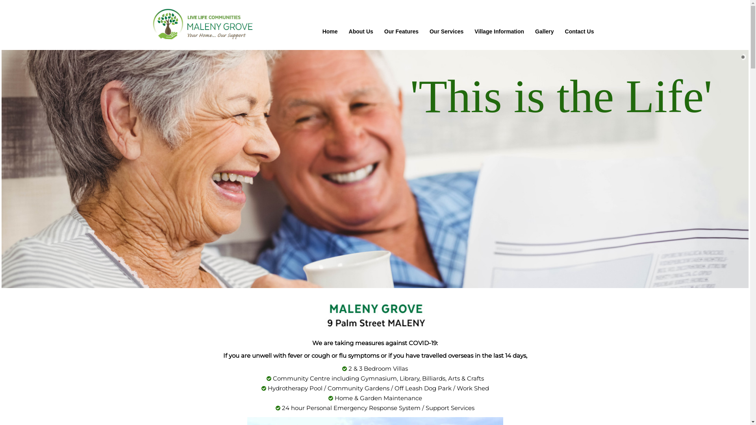 The width and height of the screenshot is (756, 425). What do you see at coordinates (447, 31) in the screenshot?
I see `Our Services` at bounding box center [447, 31].